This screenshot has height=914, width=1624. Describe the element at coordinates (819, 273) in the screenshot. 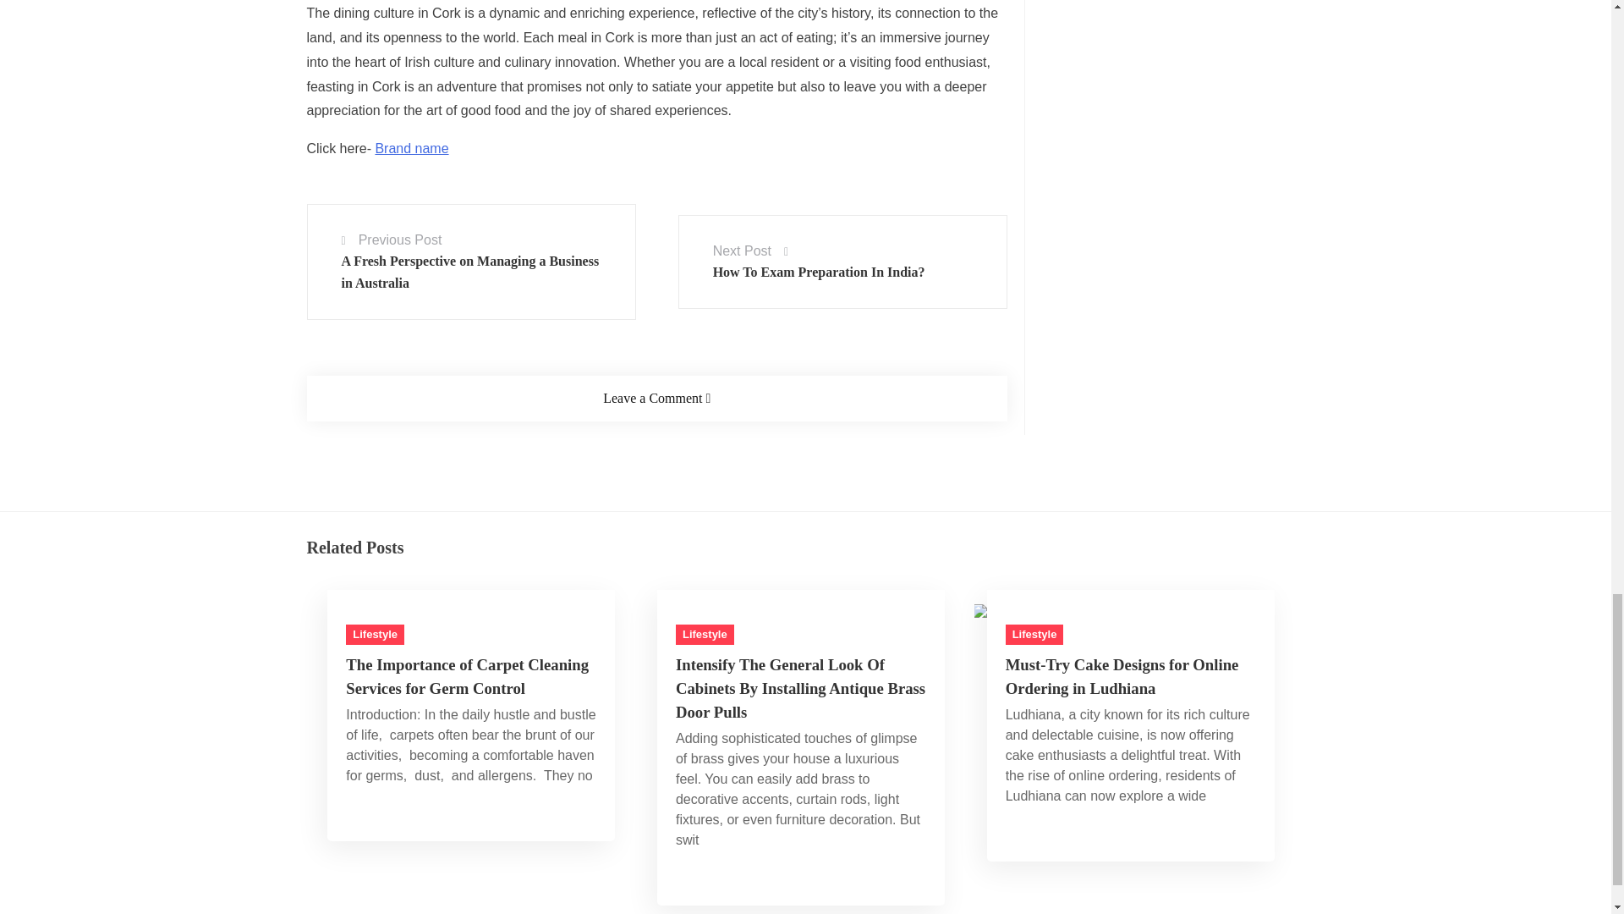

I see `How To Exam Preparation In India?` at that location.